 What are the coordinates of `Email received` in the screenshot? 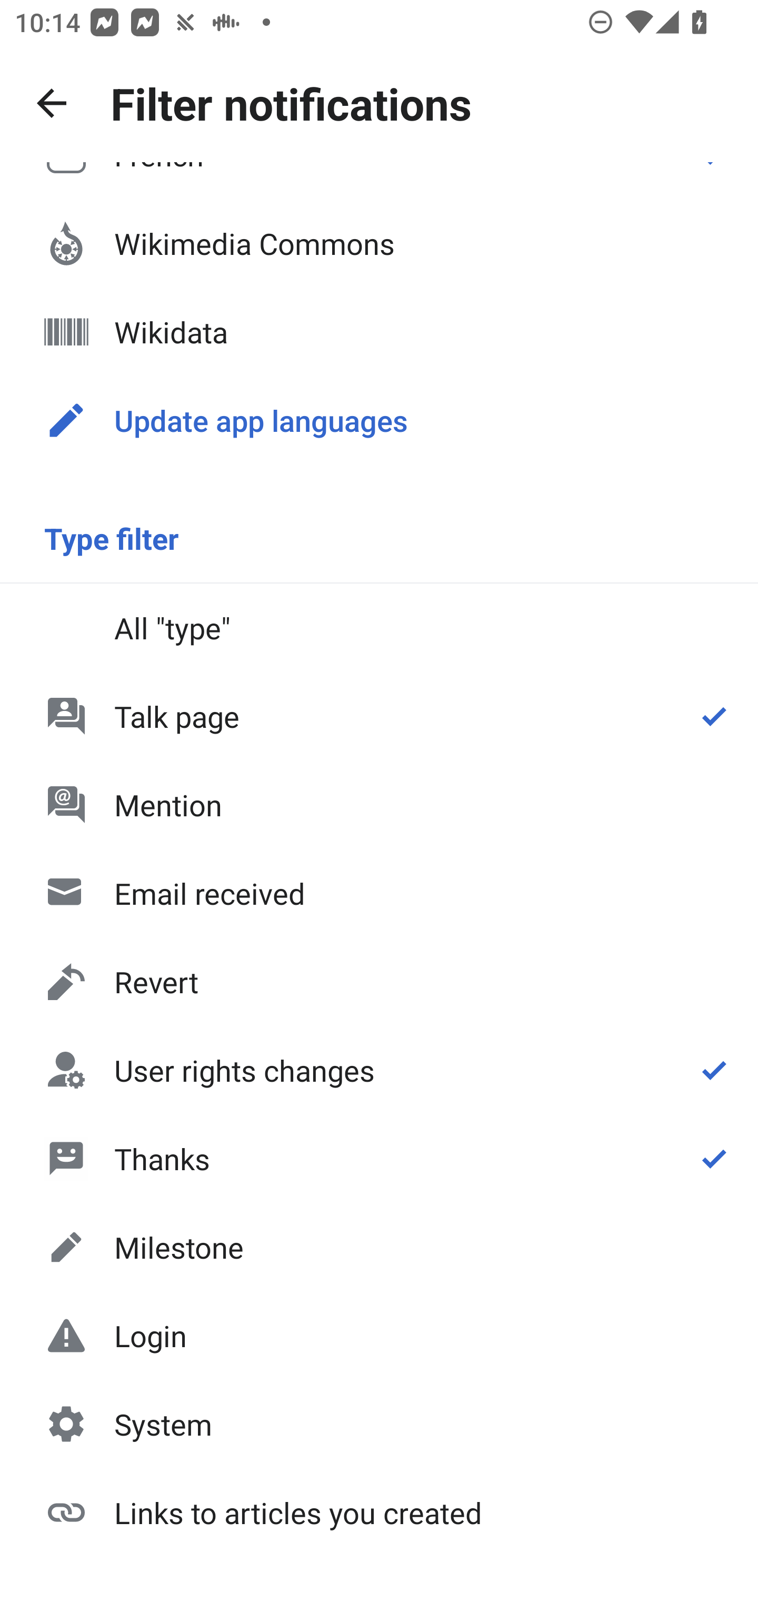 It's located at (379, 893).